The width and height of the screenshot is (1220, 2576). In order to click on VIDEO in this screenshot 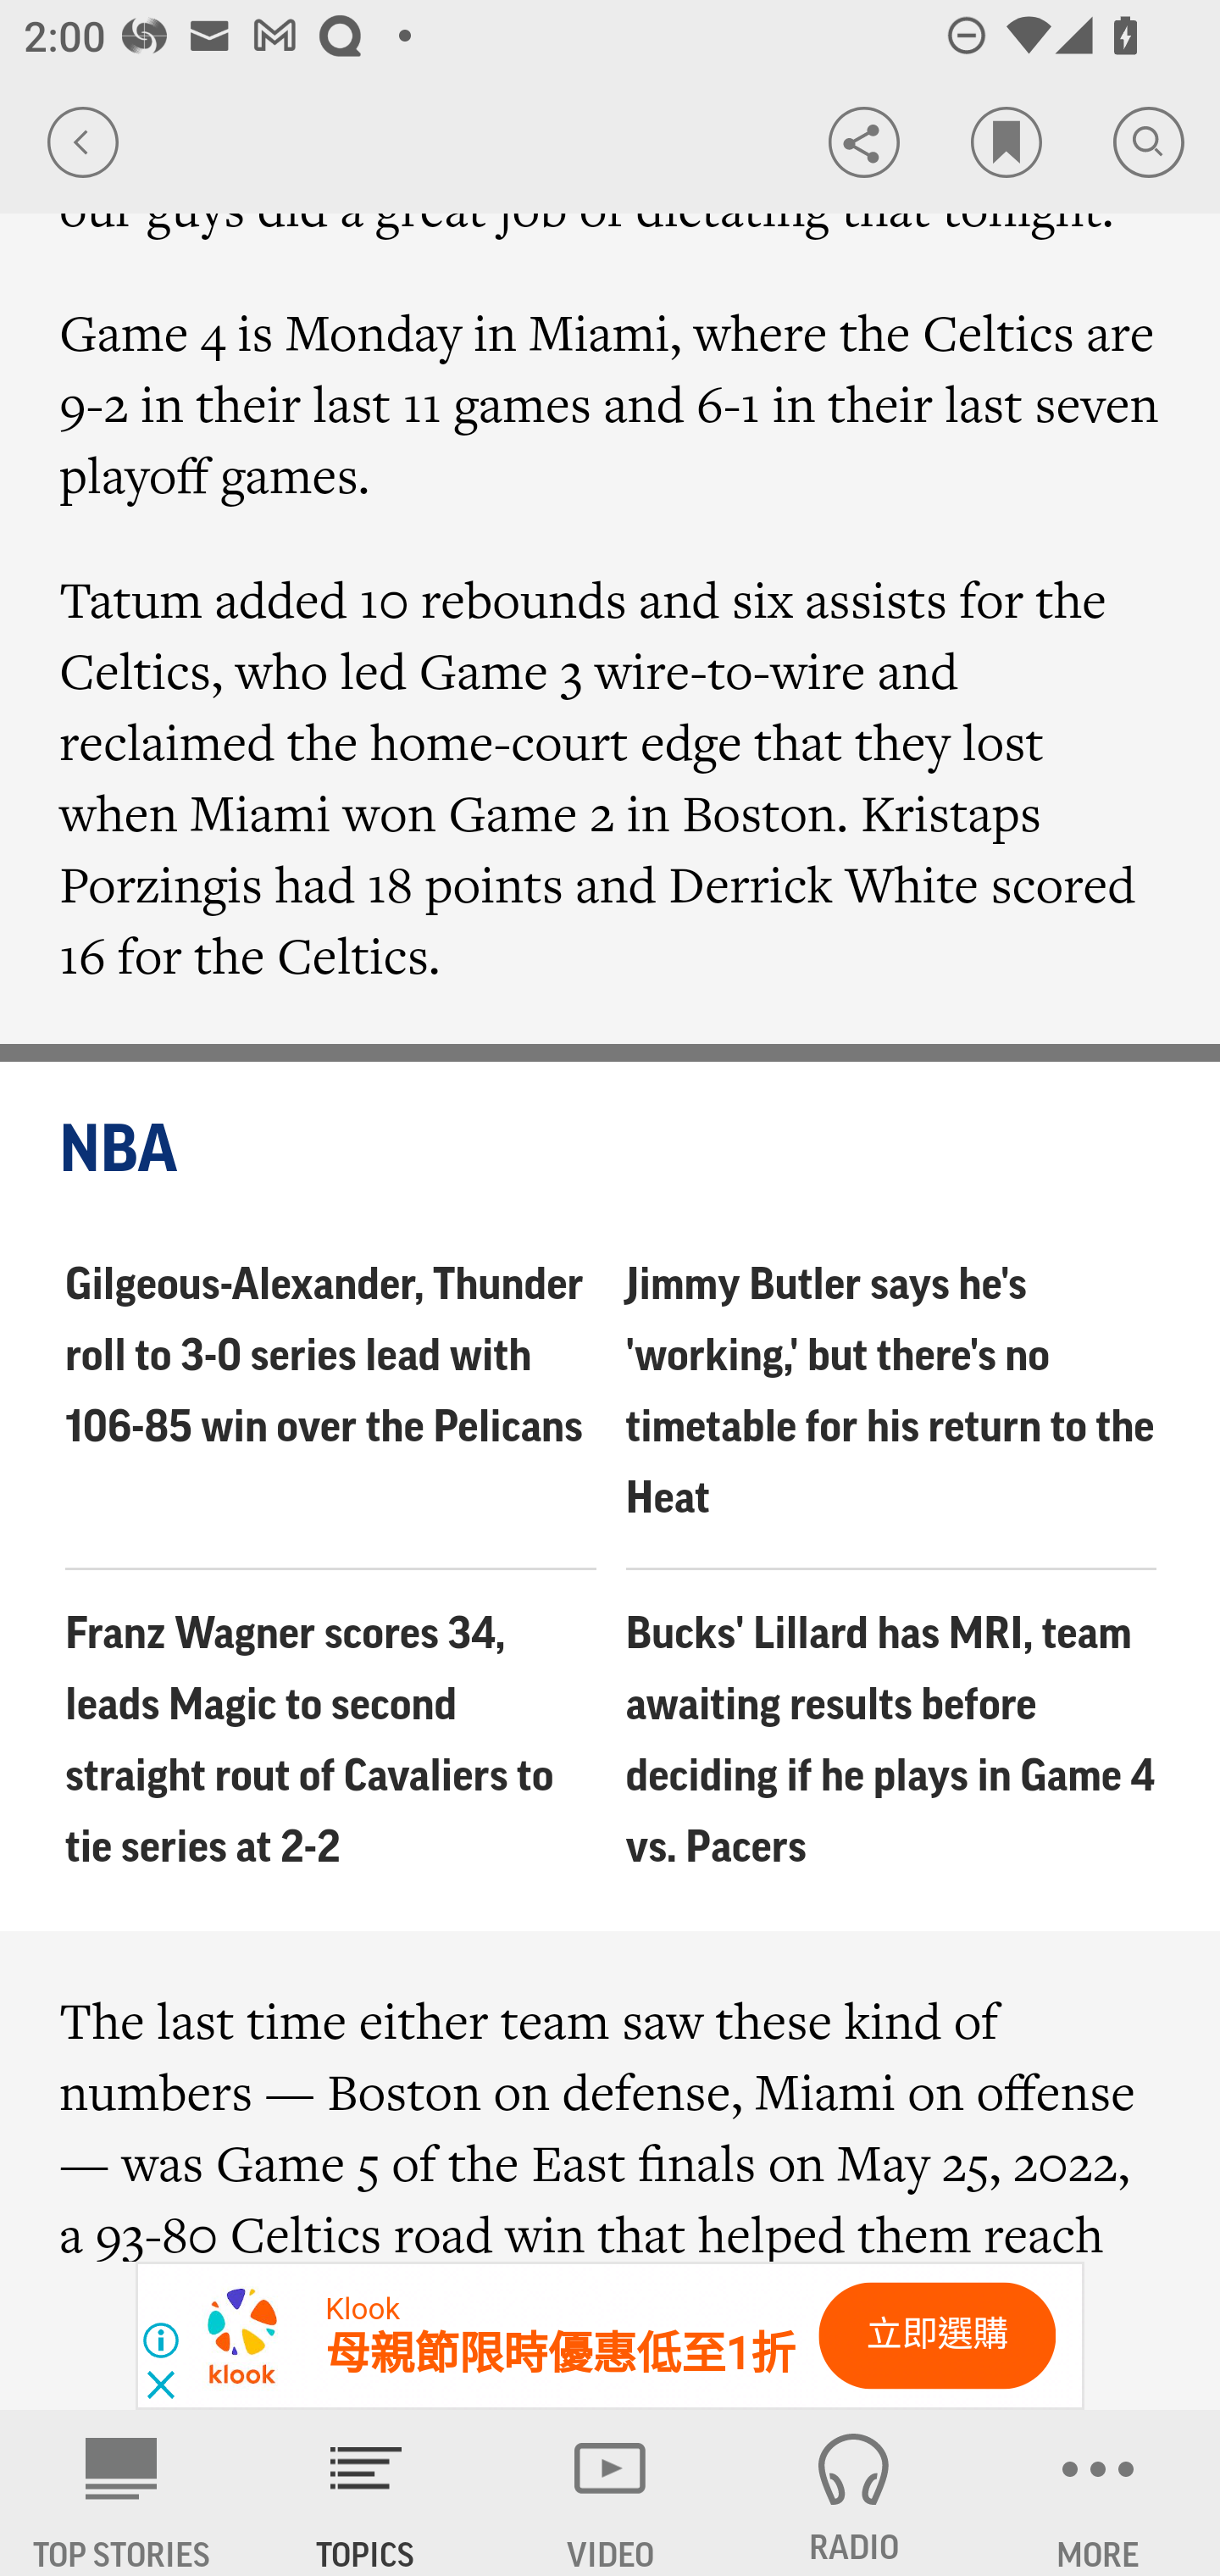, I will do `click(610, 2493)`.